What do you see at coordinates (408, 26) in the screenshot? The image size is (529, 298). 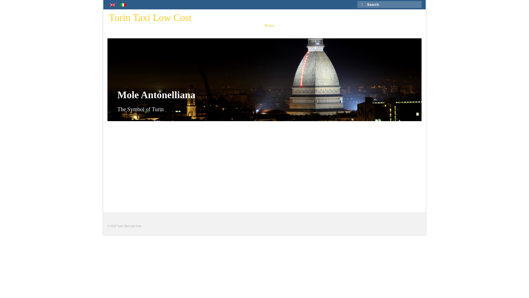 I see `Contacts` at bounding box center [408, 26].